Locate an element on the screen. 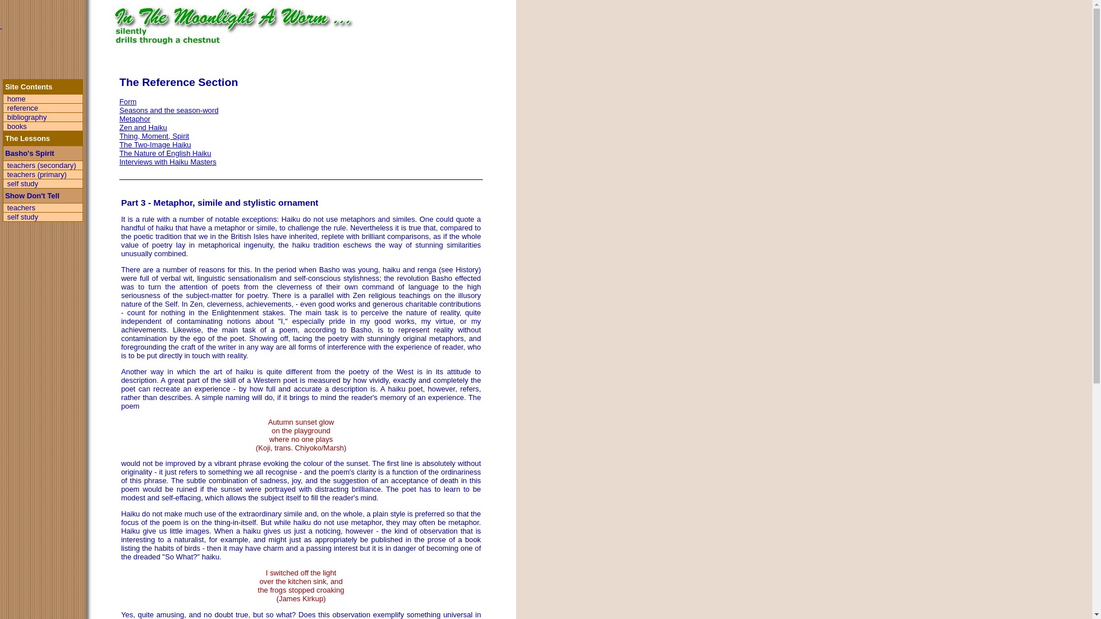  Zen and Haiku is located at coordinates (143, 127).